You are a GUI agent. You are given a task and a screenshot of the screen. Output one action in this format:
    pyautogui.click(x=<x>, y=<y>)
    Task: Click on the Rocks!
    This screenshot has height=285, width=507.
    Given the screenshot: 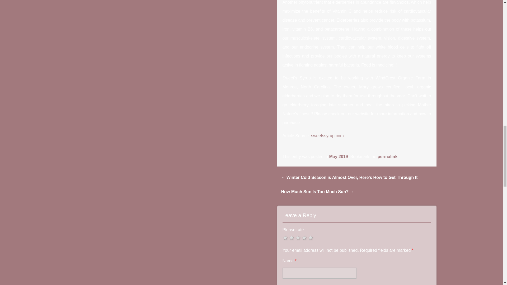 What is the action you would take?
    pyautogui.click(x=311, y=237)
    